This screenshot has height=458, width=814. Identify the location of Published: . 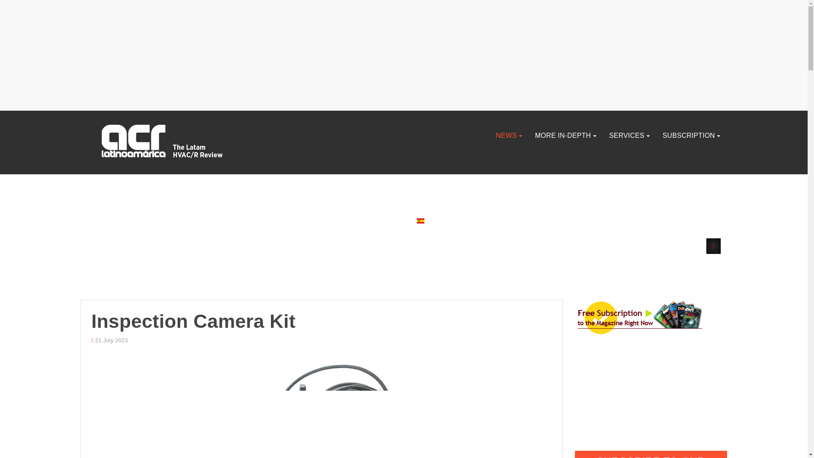
(109, 341).